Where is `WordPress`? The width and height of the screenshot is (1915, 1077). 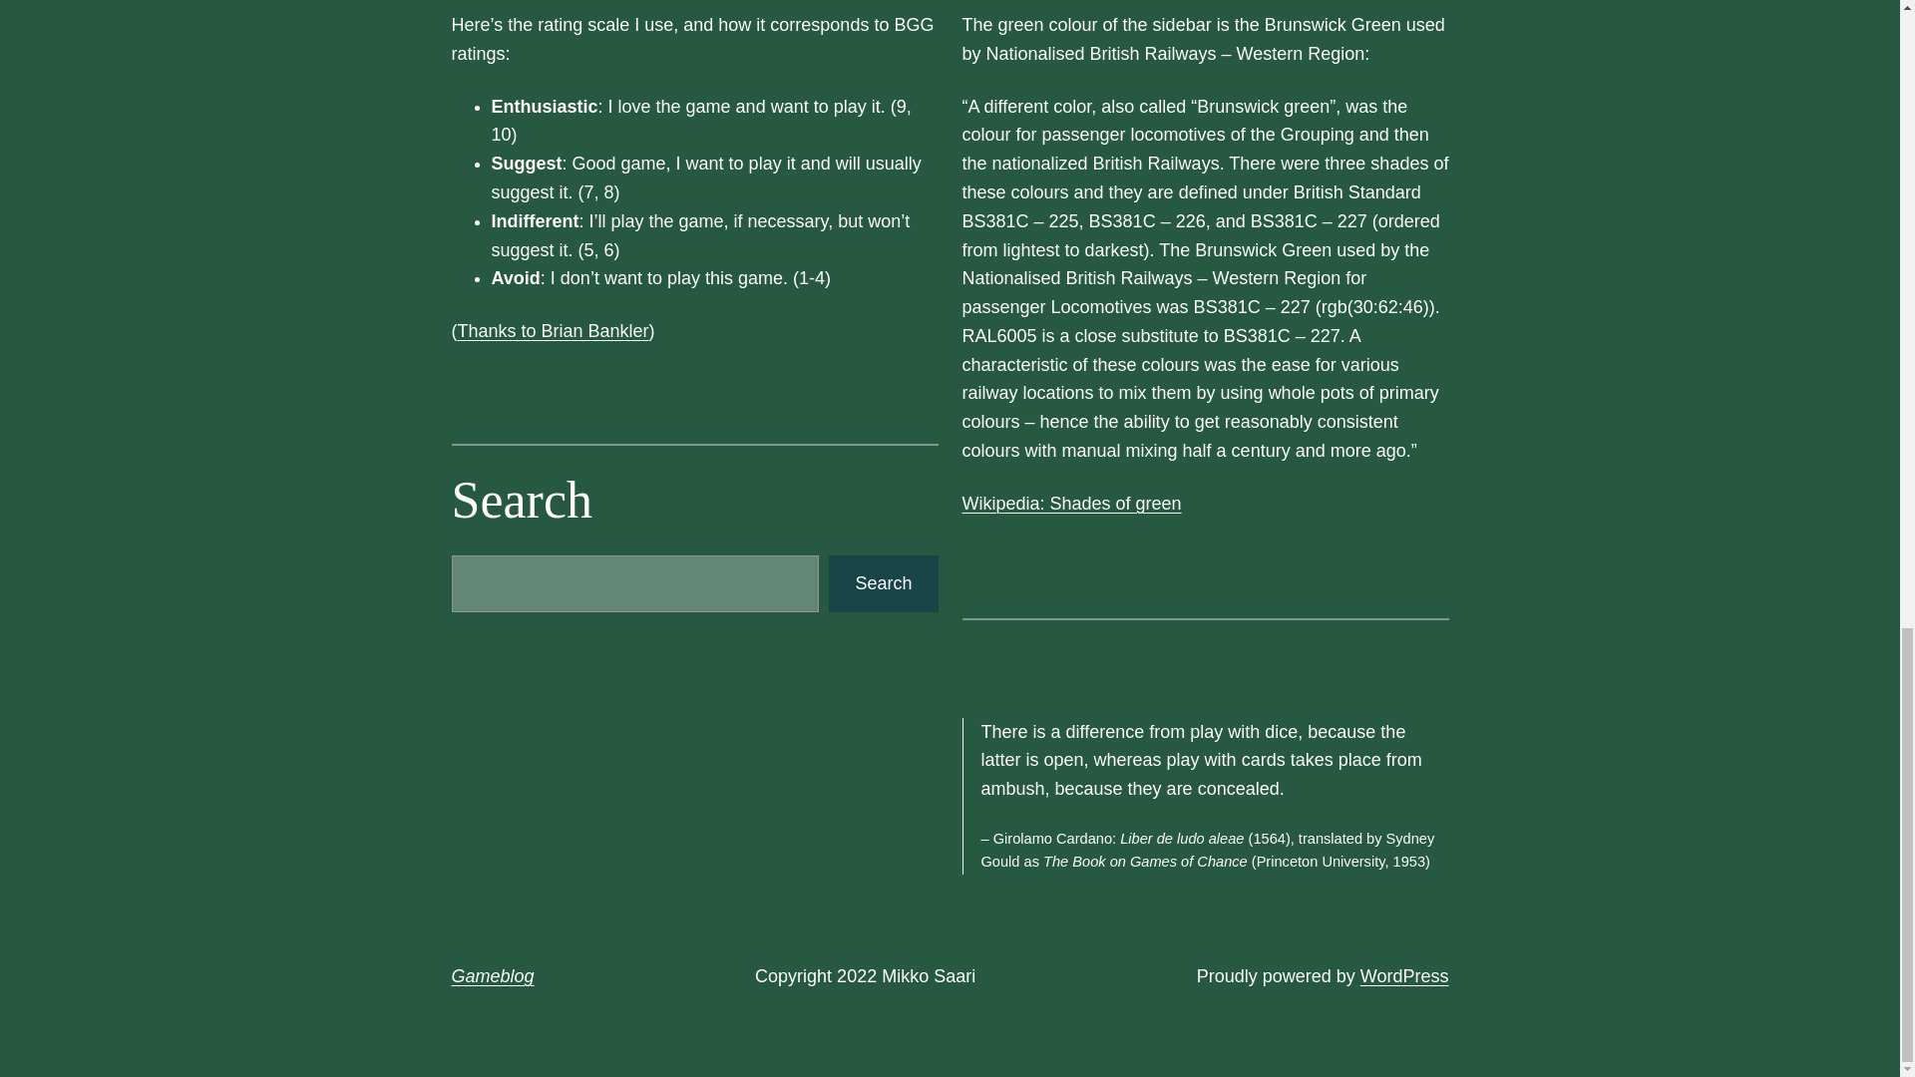 WordPress is located at coordinates (1404, 975).